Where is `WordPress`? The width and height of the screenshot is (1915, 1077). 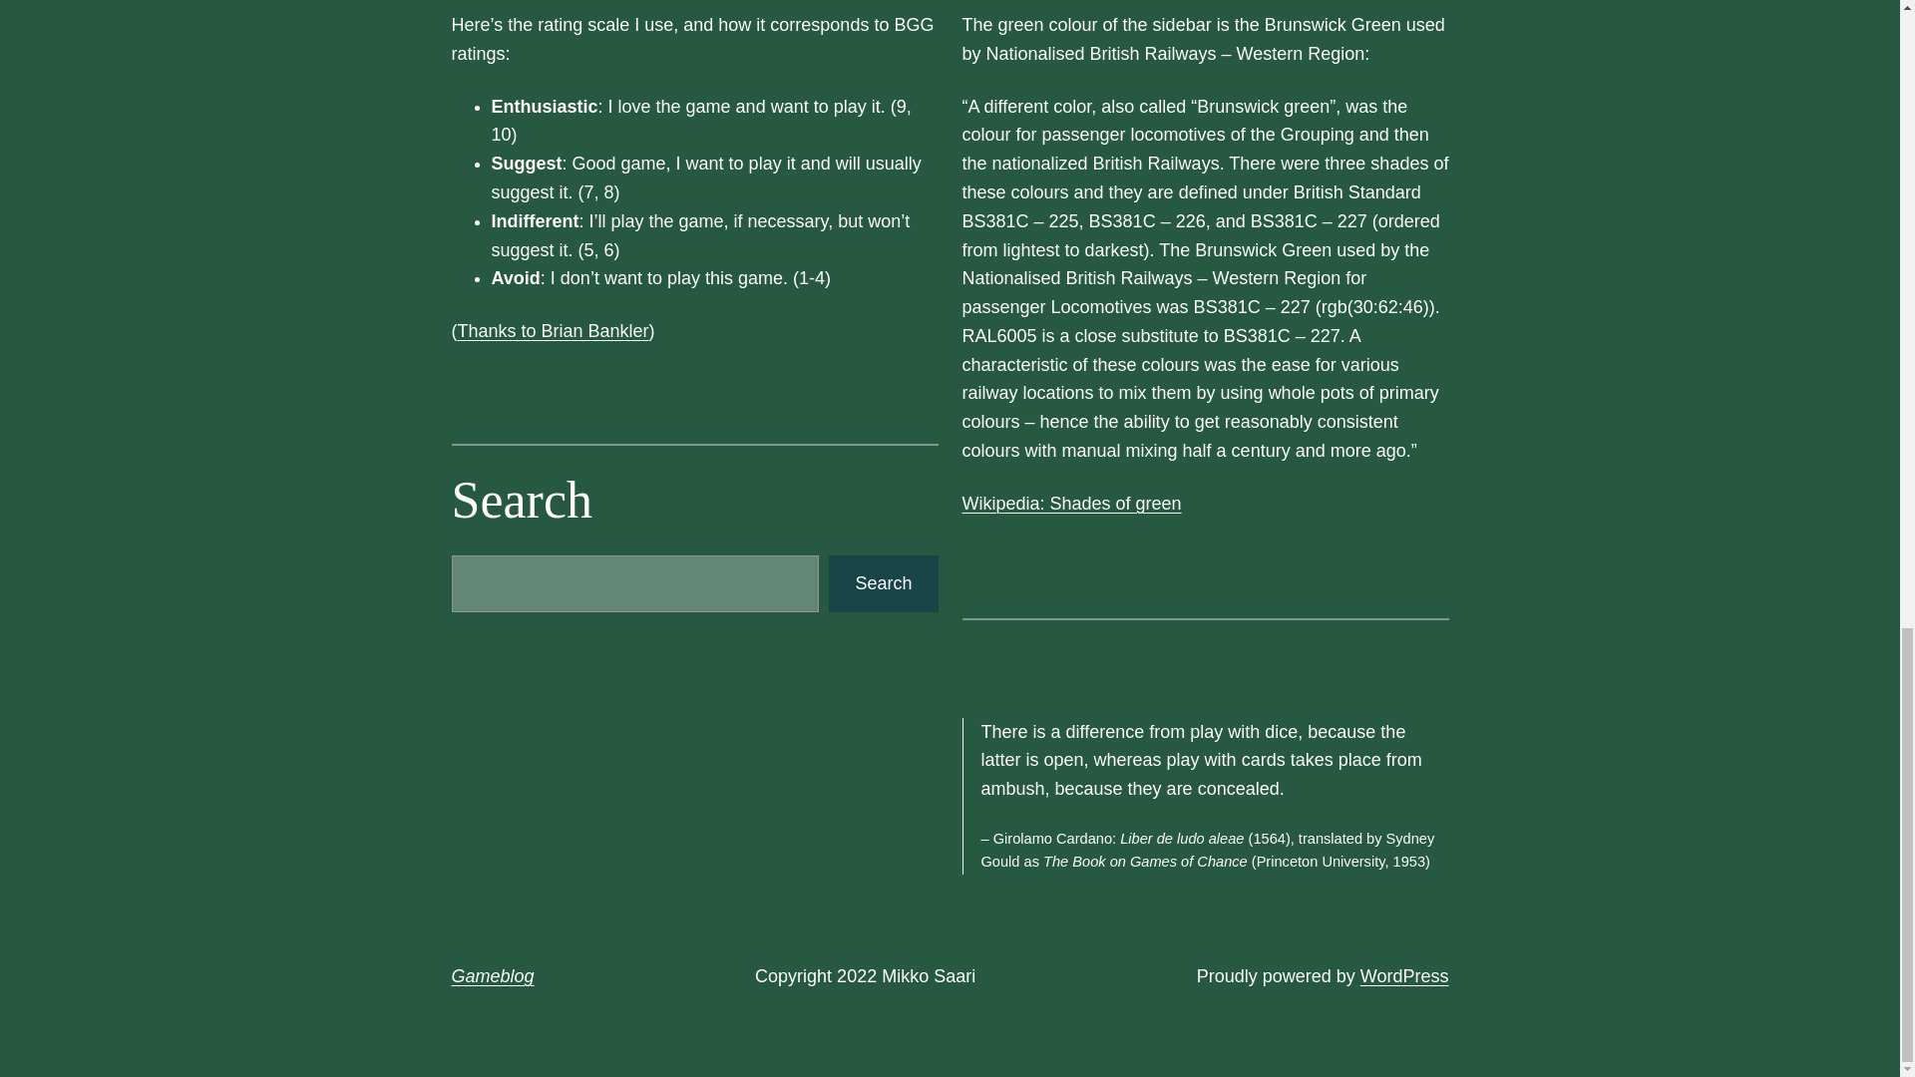 WordPress is located at coordinates (1404, 975).